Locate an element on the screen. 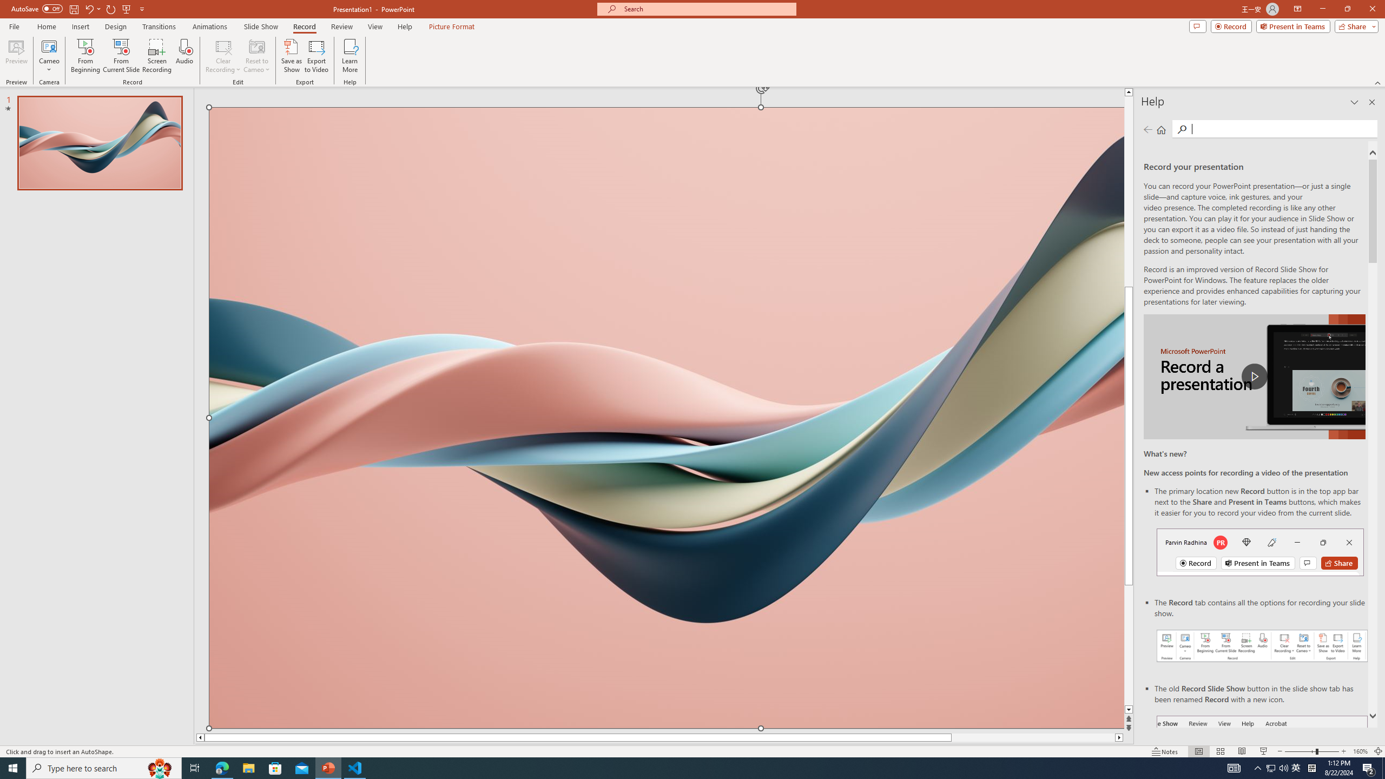 This screenshot has height=779, width=1385. Record your presentations screenshot one is located at coordinates (1262, 646).